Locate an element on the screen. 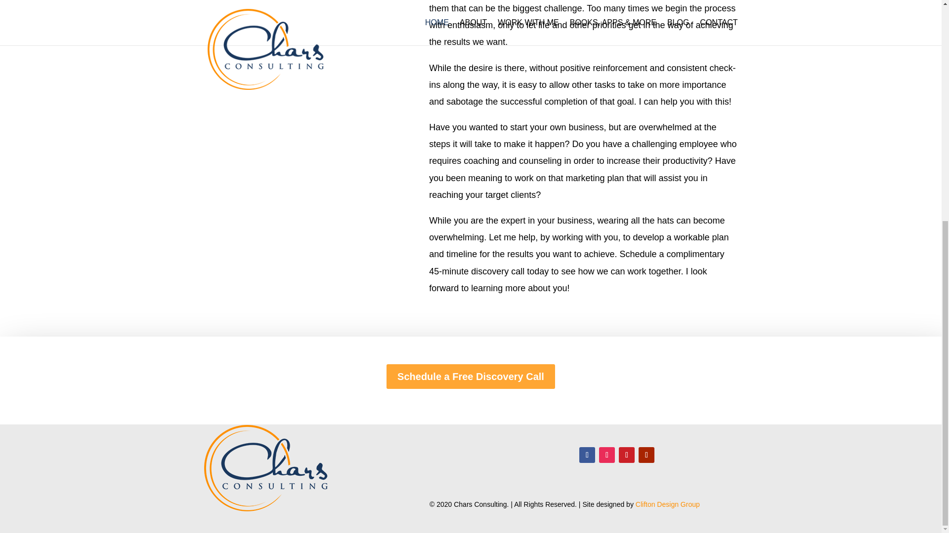  chars is located at coordinates (265, 468).